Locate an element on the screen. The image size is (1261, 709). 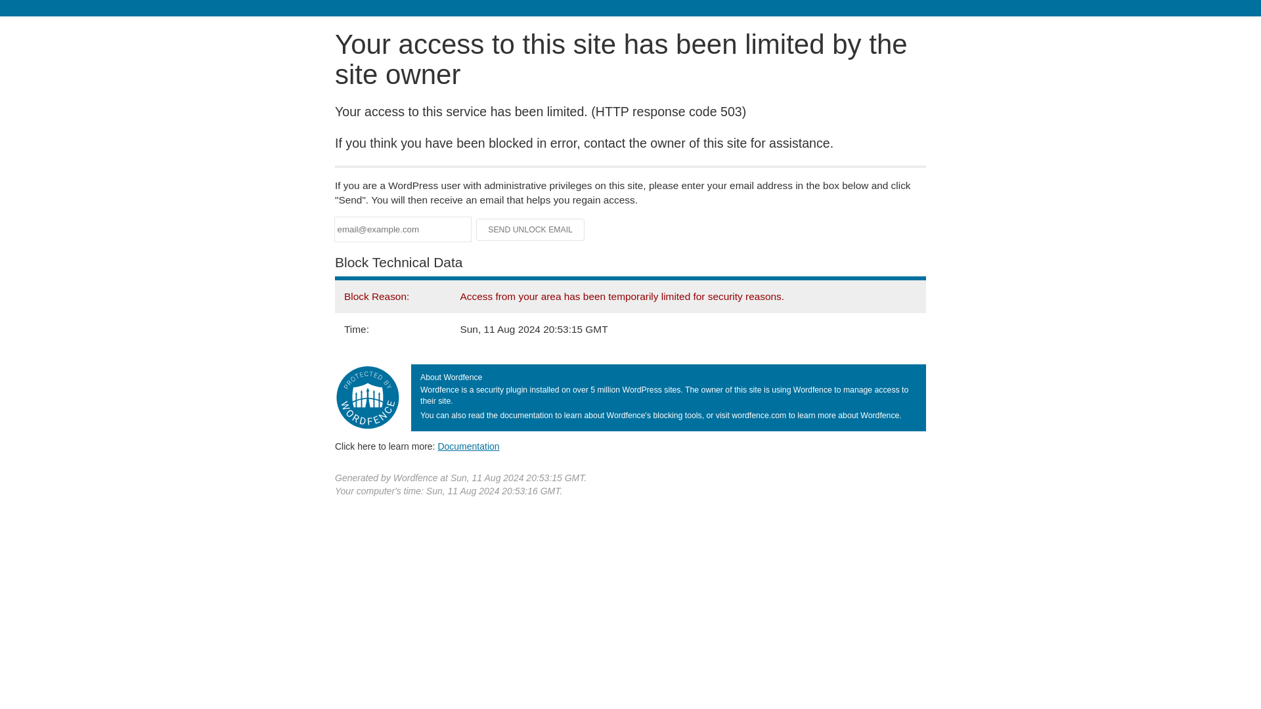
Documentation is located at coordinates (468, 446).